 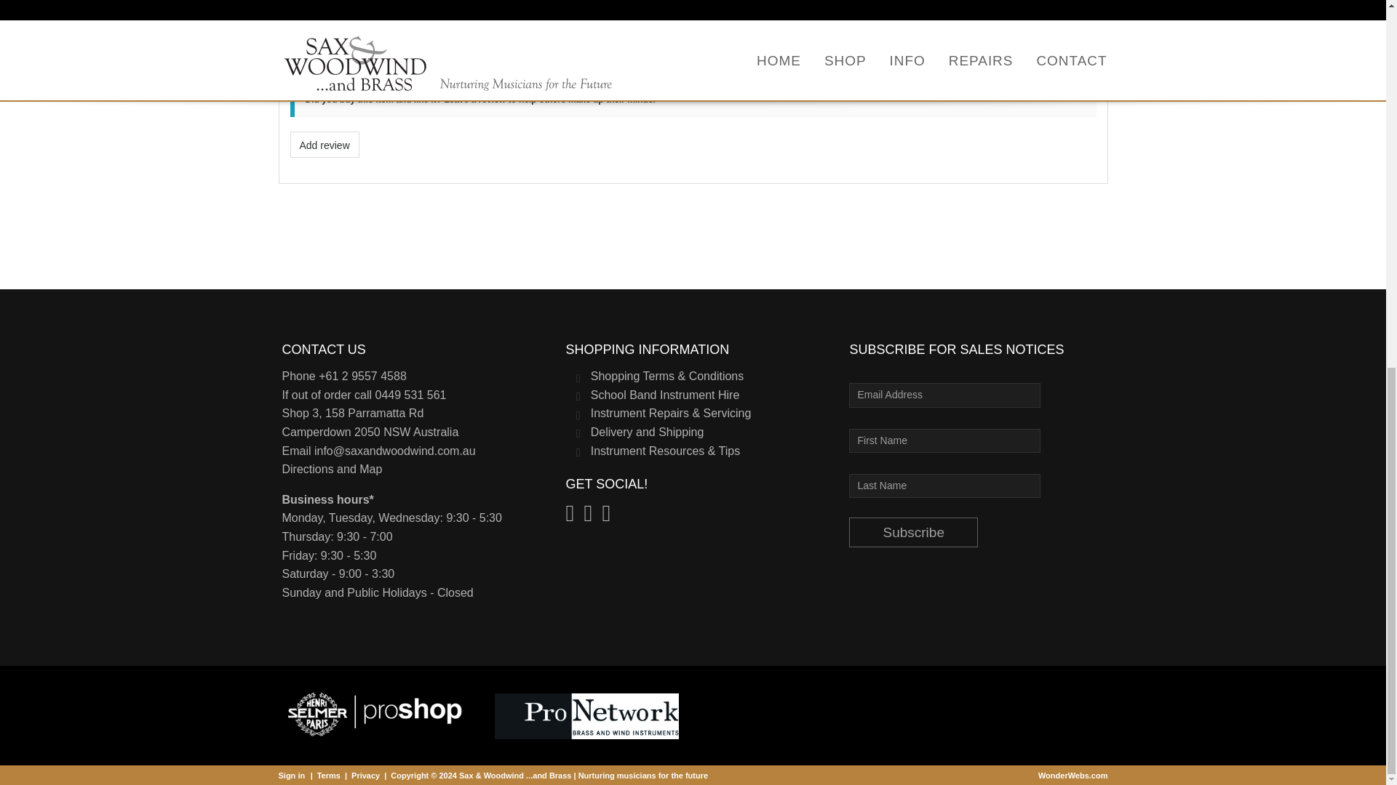 What do you see at coordinates (324, 145) in the screenshot?
I see `Add review` at bounding box center [324, 145].